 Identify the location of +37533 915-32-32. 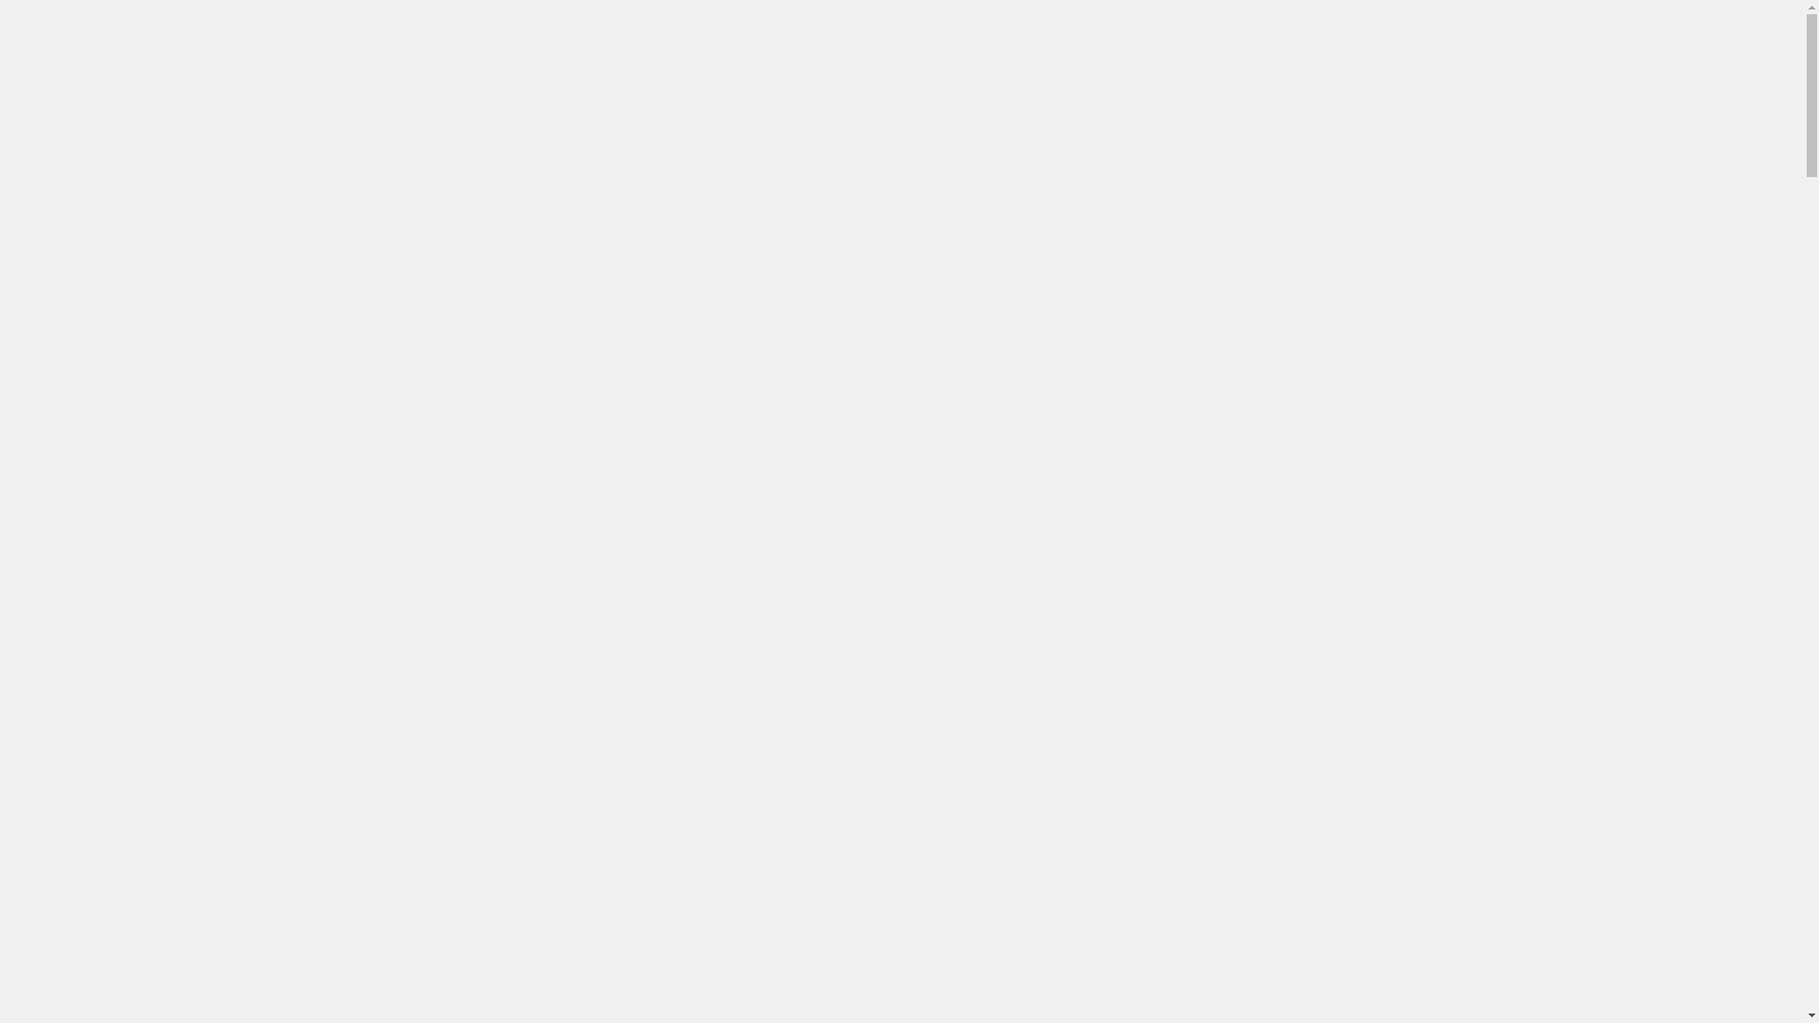
(28, 97).